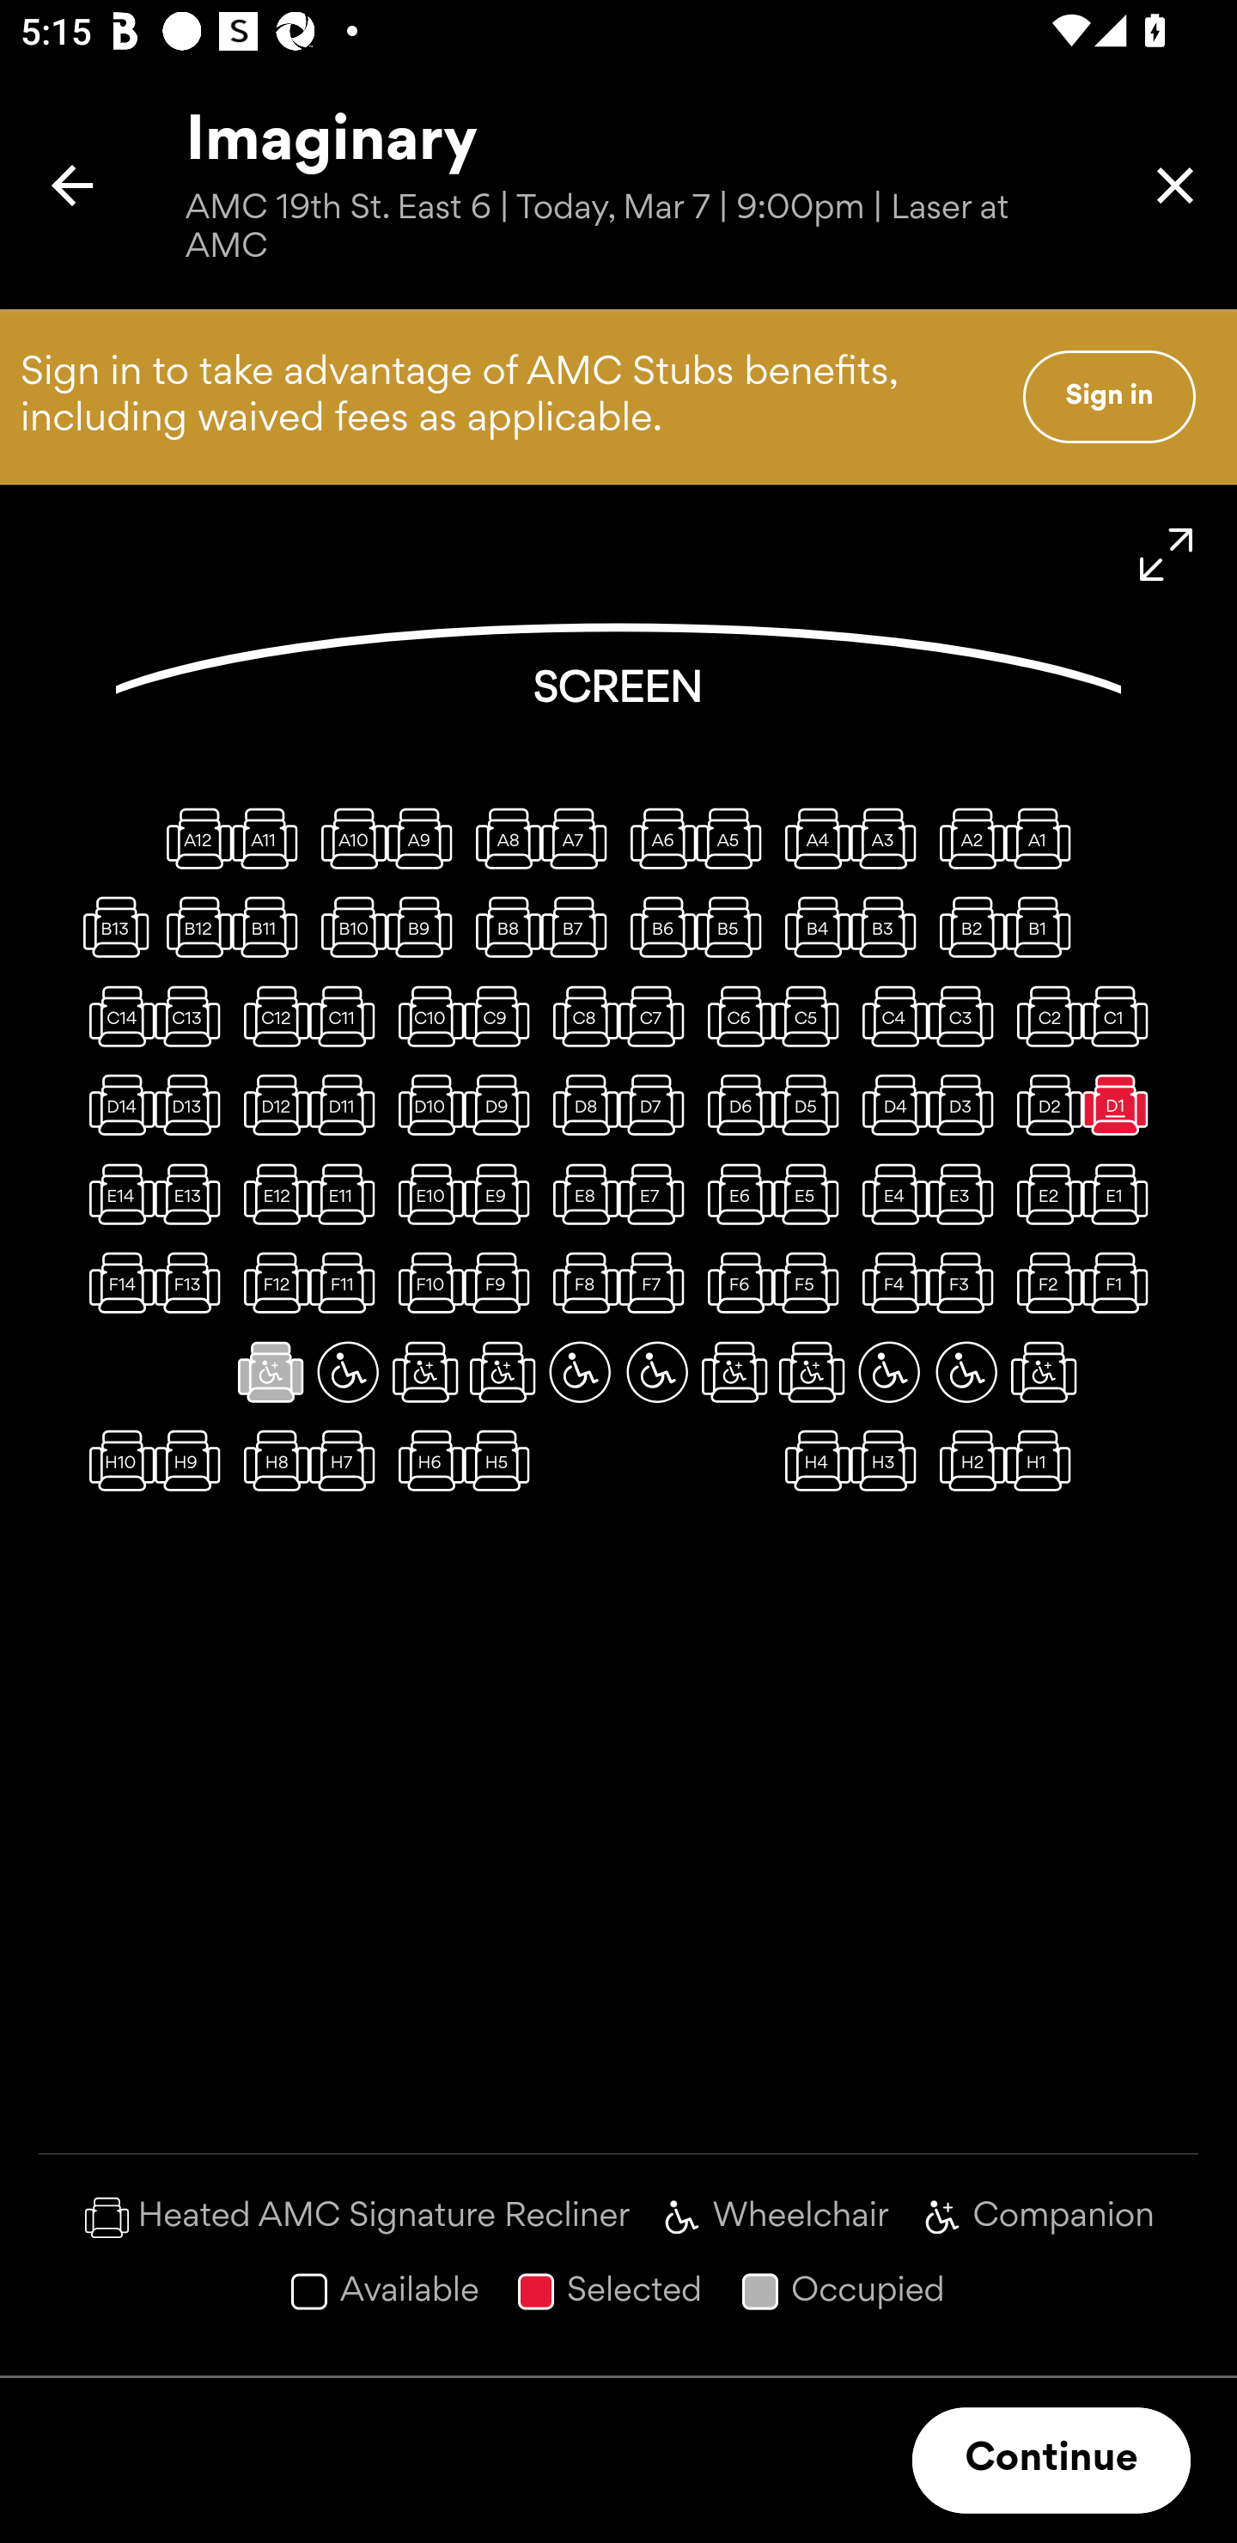  Describe the element at coordinates (1167, 555) in the screenshot. I see `Zoom` at that location.